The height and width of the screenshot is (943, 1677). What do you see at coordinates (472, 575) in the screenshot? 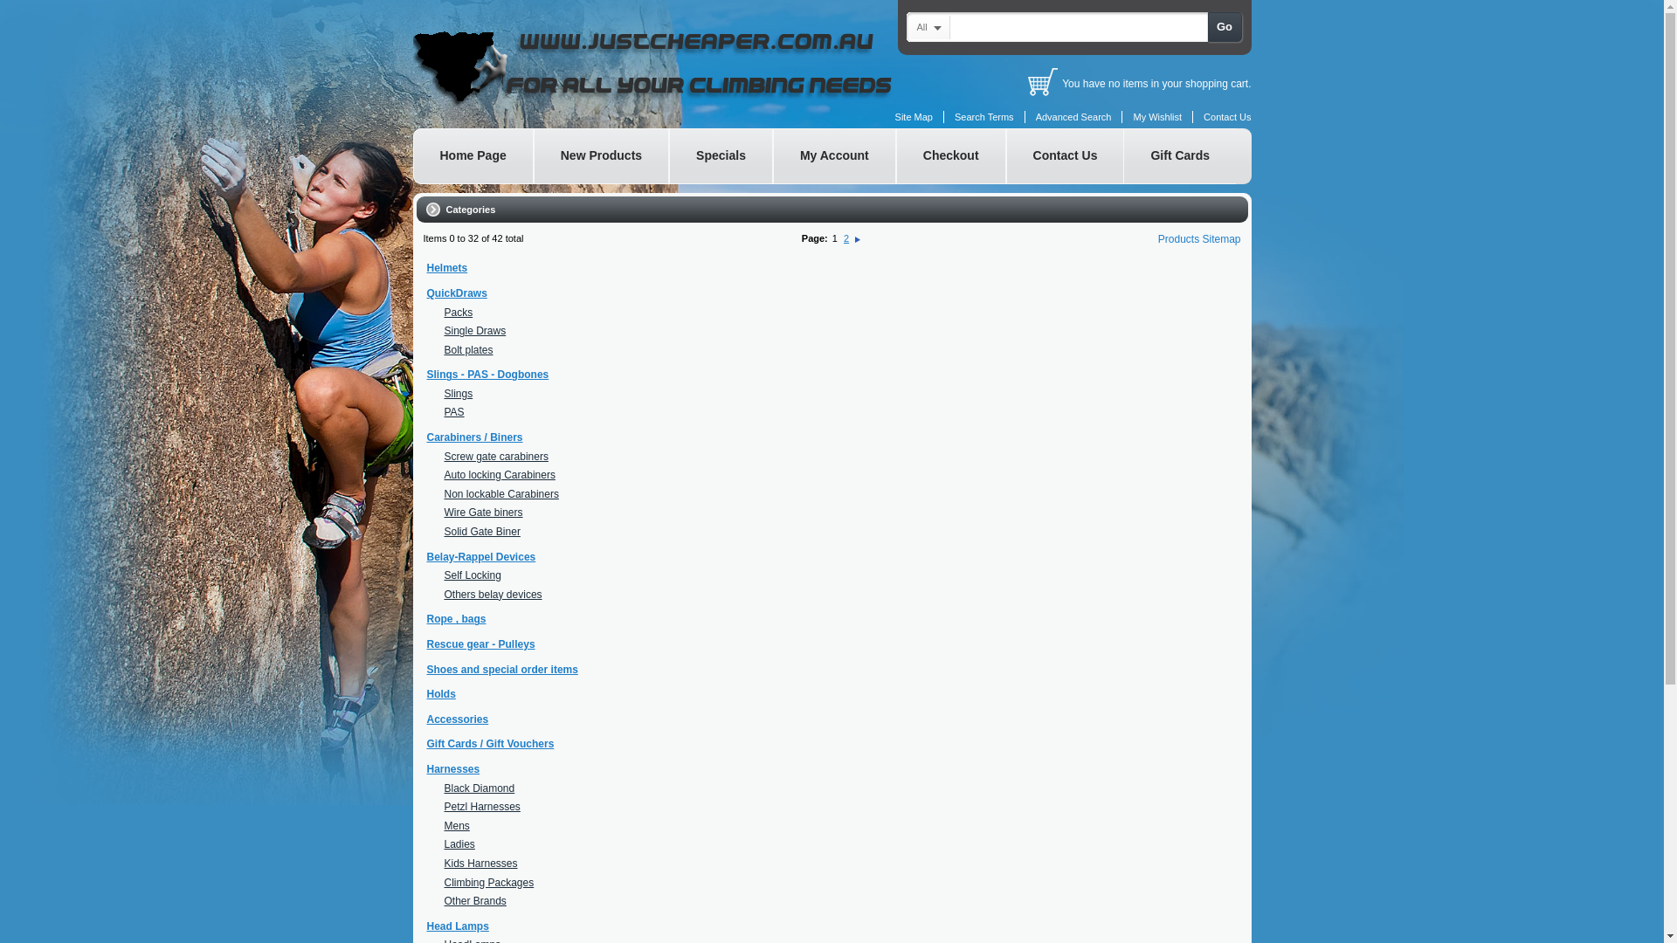
I see `Self Locking` at bounding box center [472, 575].